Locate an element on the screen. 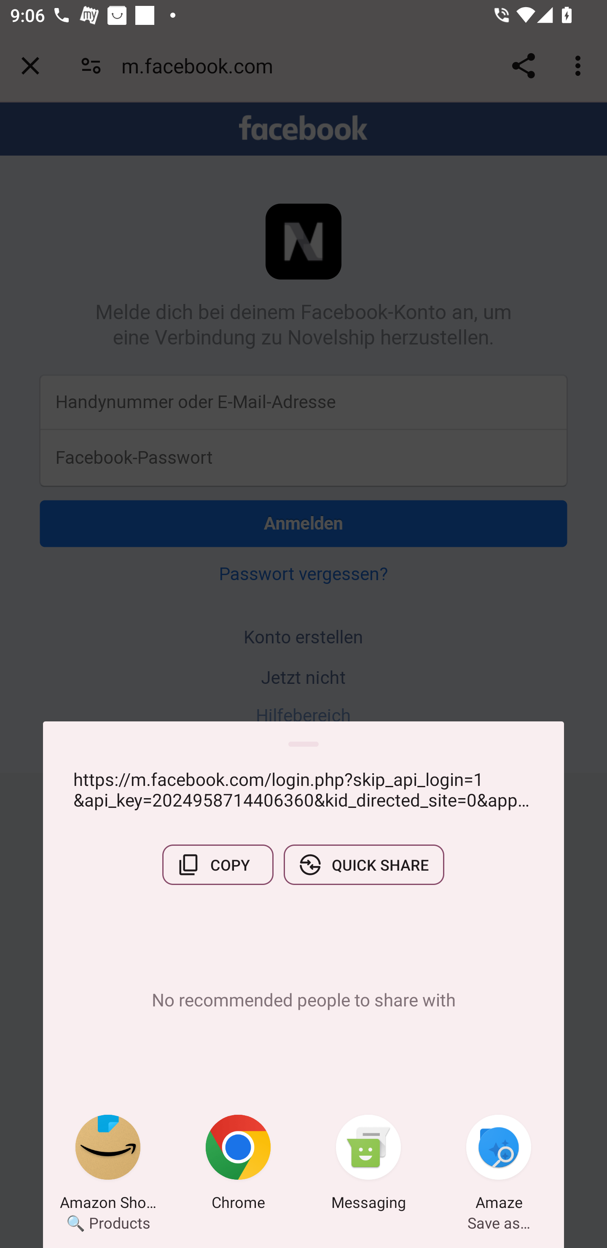 The width and height of the screenshot is (607, 1248). QUICK SHARE is located at coordinates (364, 865).